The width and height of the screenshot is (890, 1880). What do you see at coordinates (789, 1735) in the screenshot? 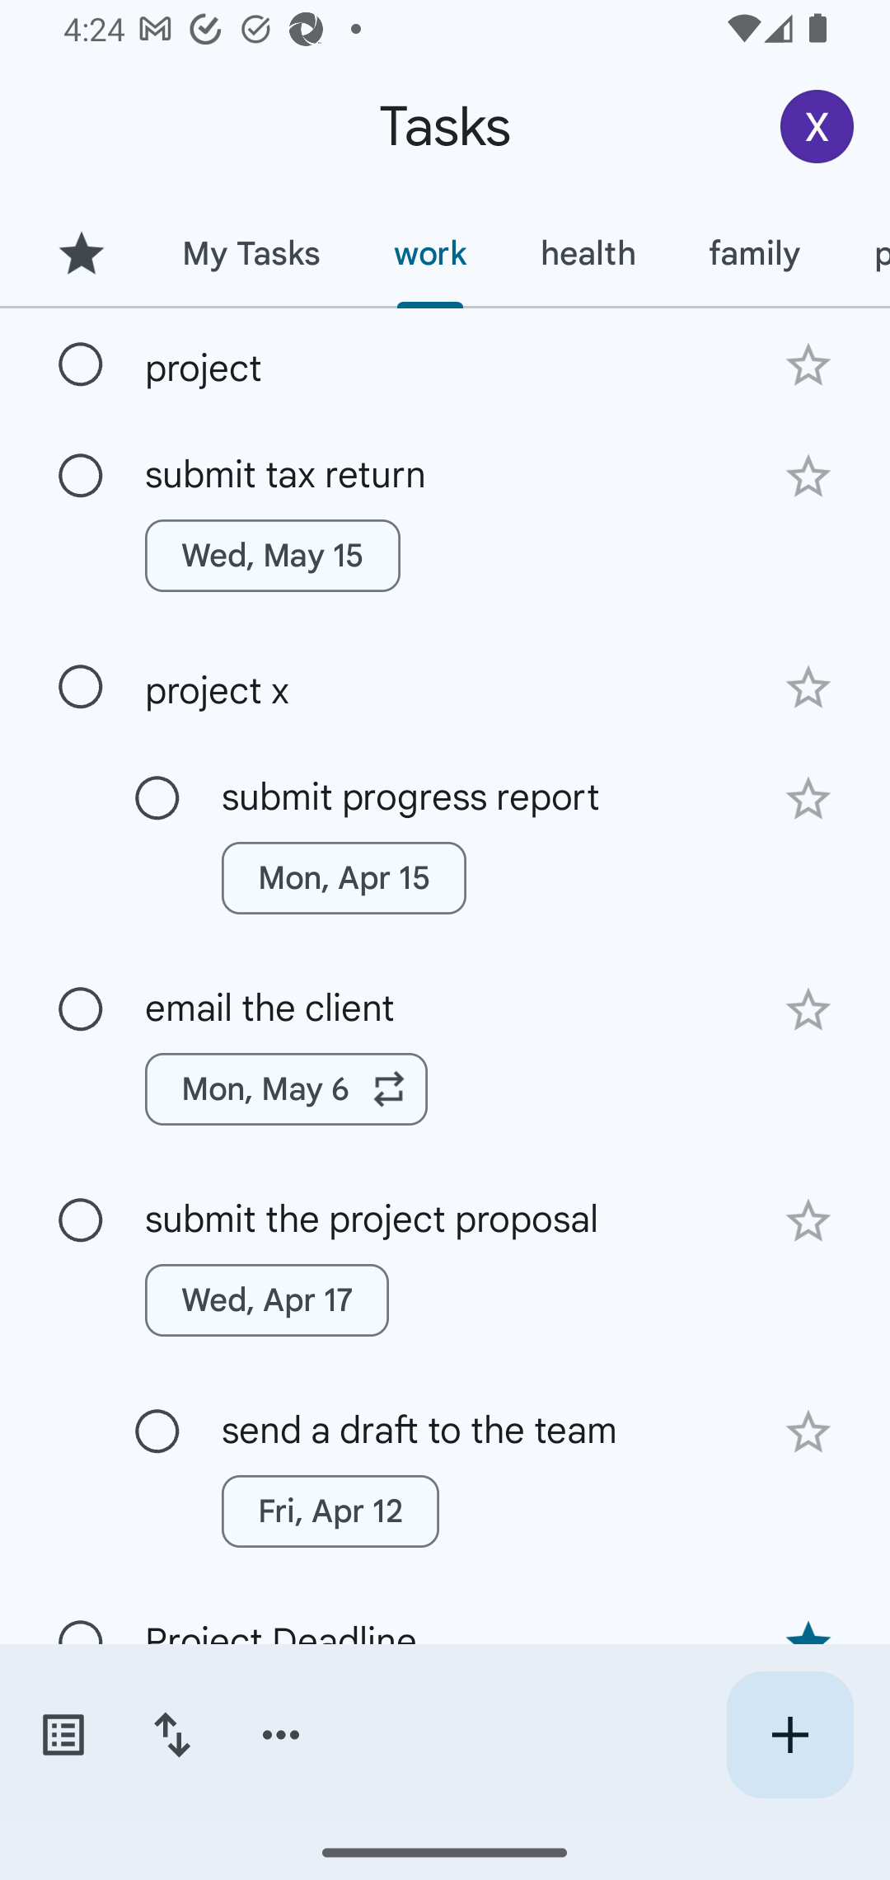
I see `Create new task` at bounding box center [789, 1735].